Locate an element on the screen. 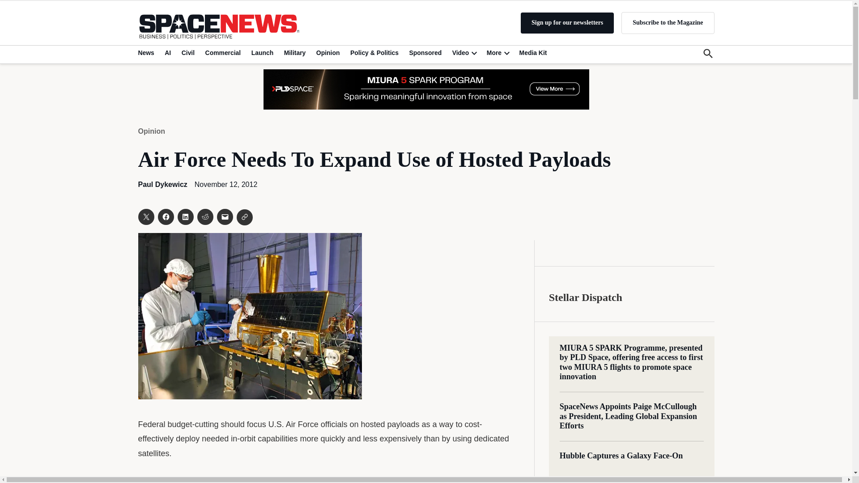 This screenshot has height=483, width=859. Click to share on Facebook is located at coordinates (165, 216).